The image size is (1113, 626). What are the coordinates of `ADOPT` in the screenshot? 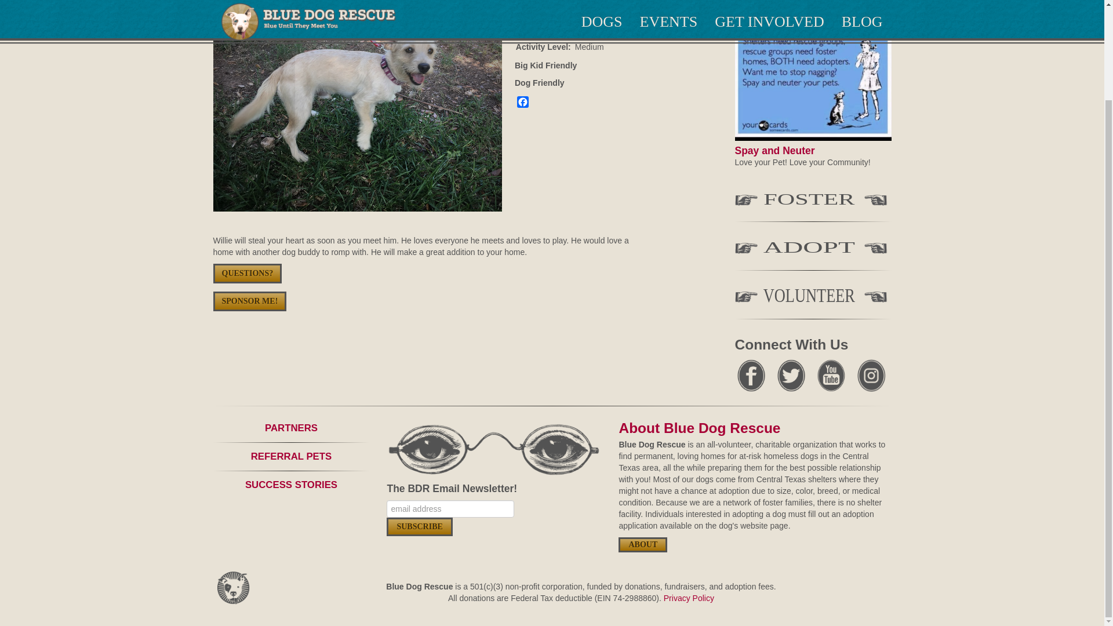 It's located at (813, 249).